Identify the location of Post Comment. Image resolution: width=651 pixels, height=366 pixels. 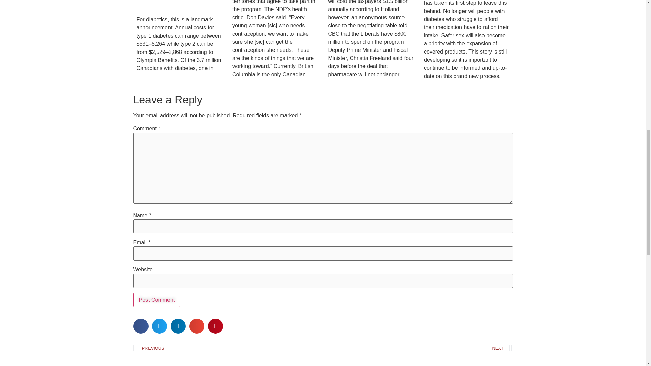
(156, 300).